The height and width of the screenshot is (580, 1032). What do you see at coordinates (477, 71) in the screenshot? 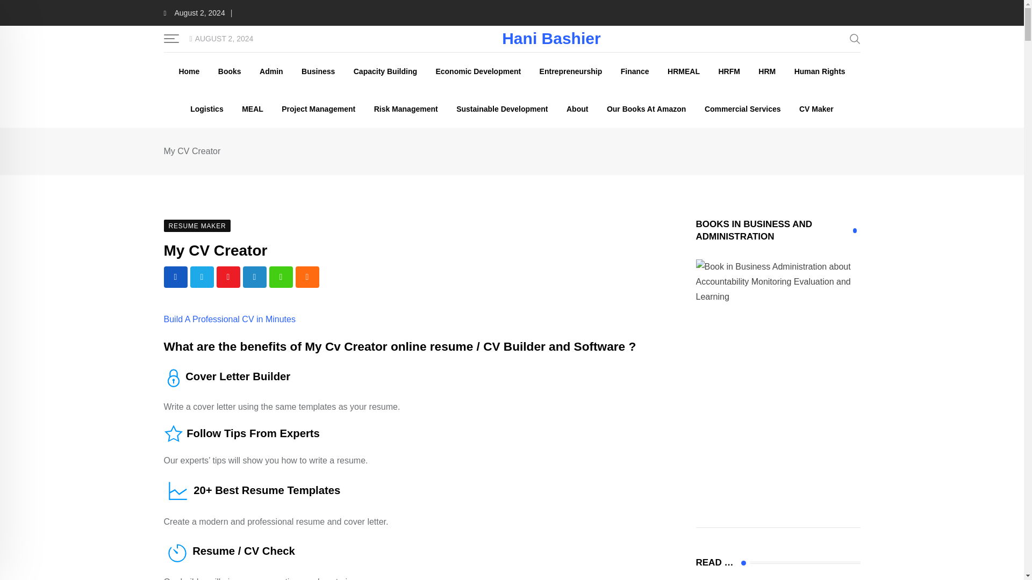
I see `Economic Development` at bounding box center [477, 71].